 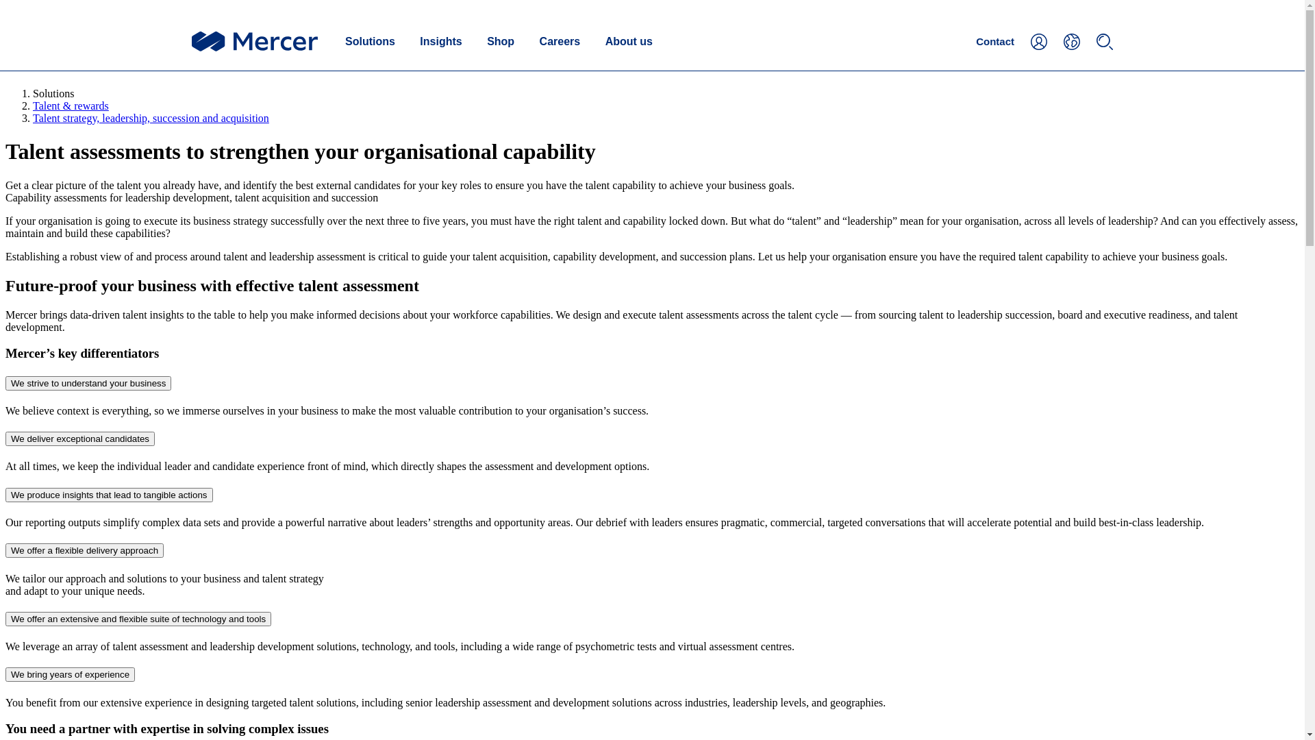 I want to click on Talent strategy, leadership, succession and acquisition, so click(x=151, y=118).